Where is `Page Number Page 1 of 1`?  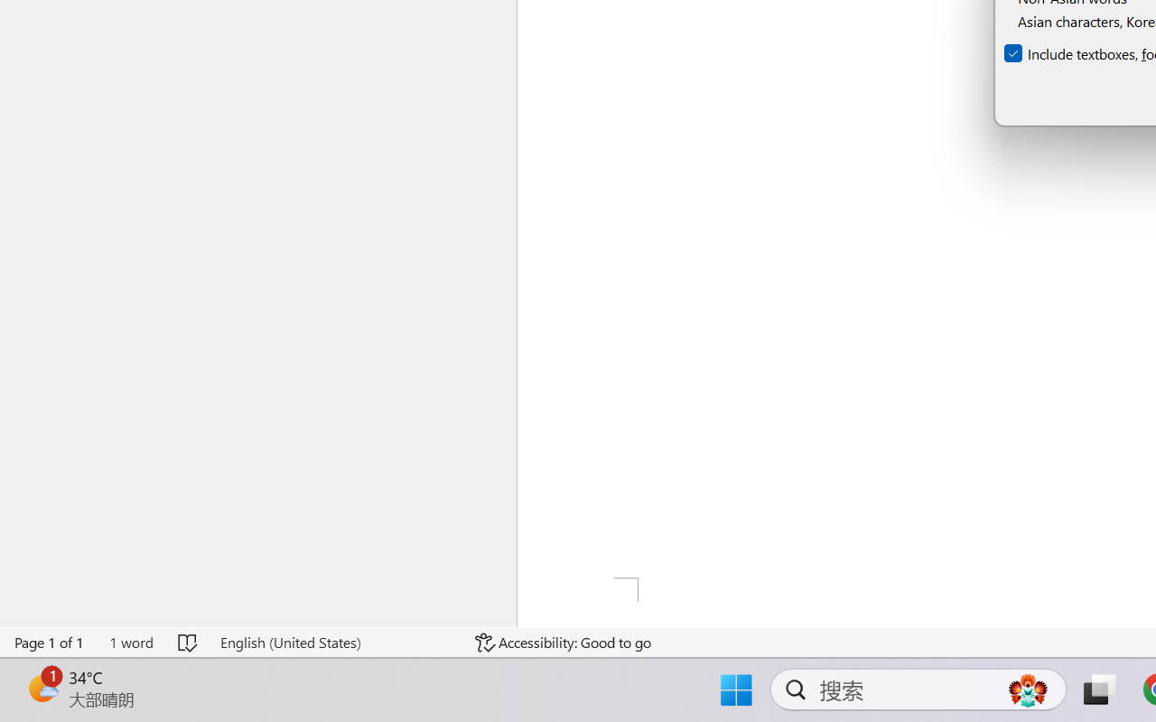 Page Number Page 1 of 1 is located at coordinates (50, 643).